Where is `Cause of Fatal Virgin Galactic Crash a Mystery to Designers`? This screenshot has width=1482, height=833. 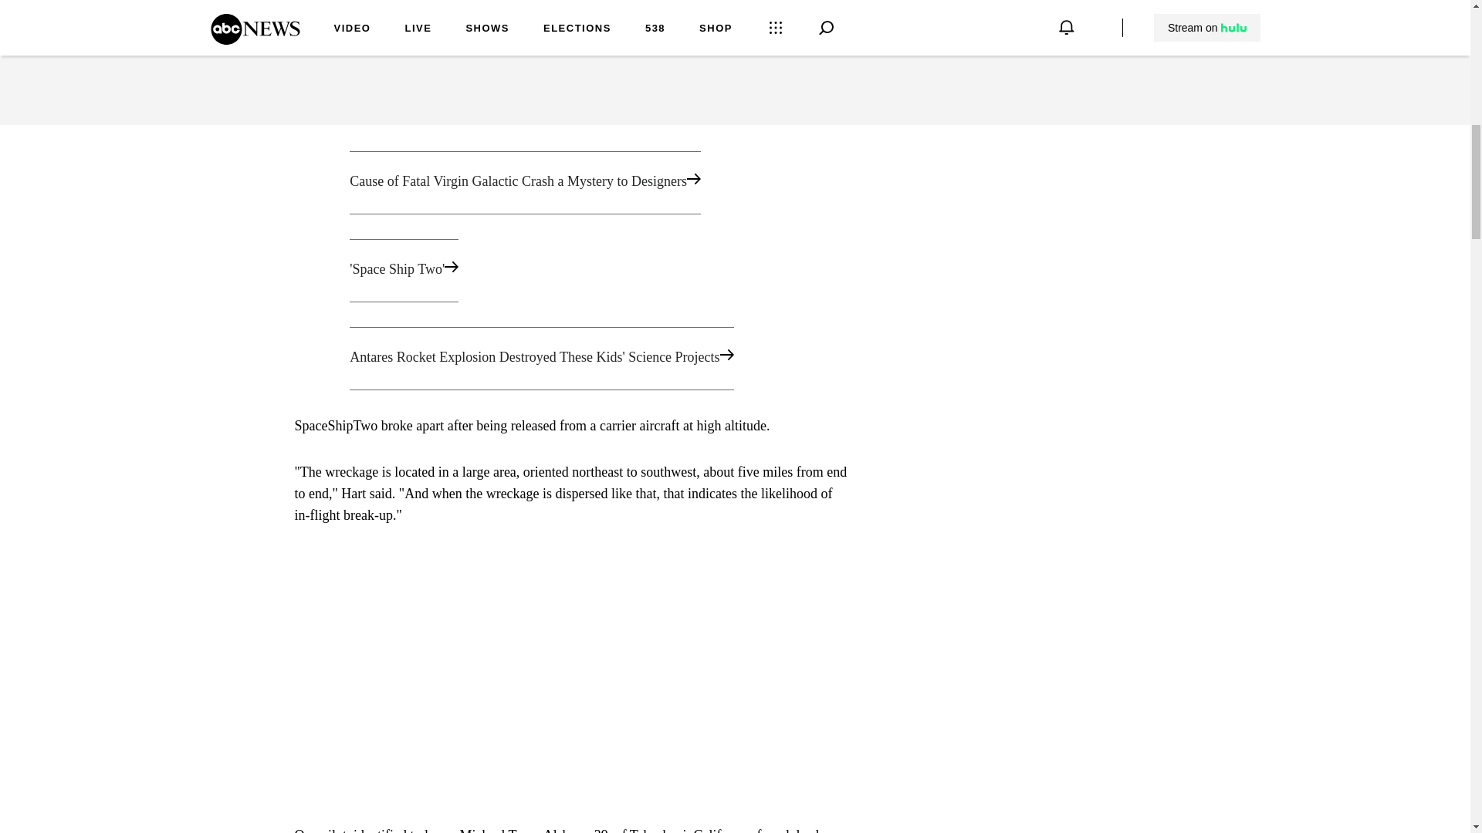
Cause of Fatal Virgin Galactic Crash a Mystery to Designers is located at coordinates (571, 182).